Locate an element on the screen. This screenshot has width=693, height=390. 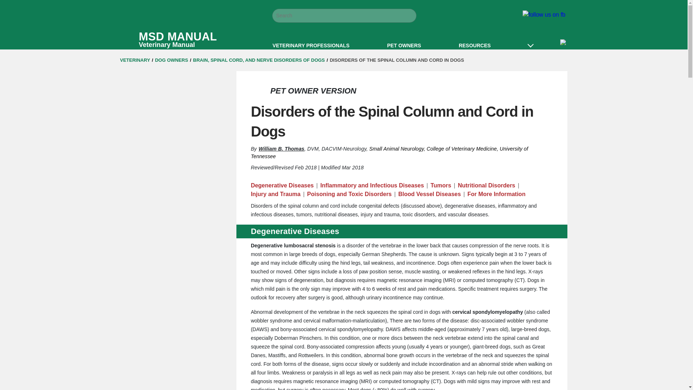
William B. Thomas is located at coordinates (282, 149).